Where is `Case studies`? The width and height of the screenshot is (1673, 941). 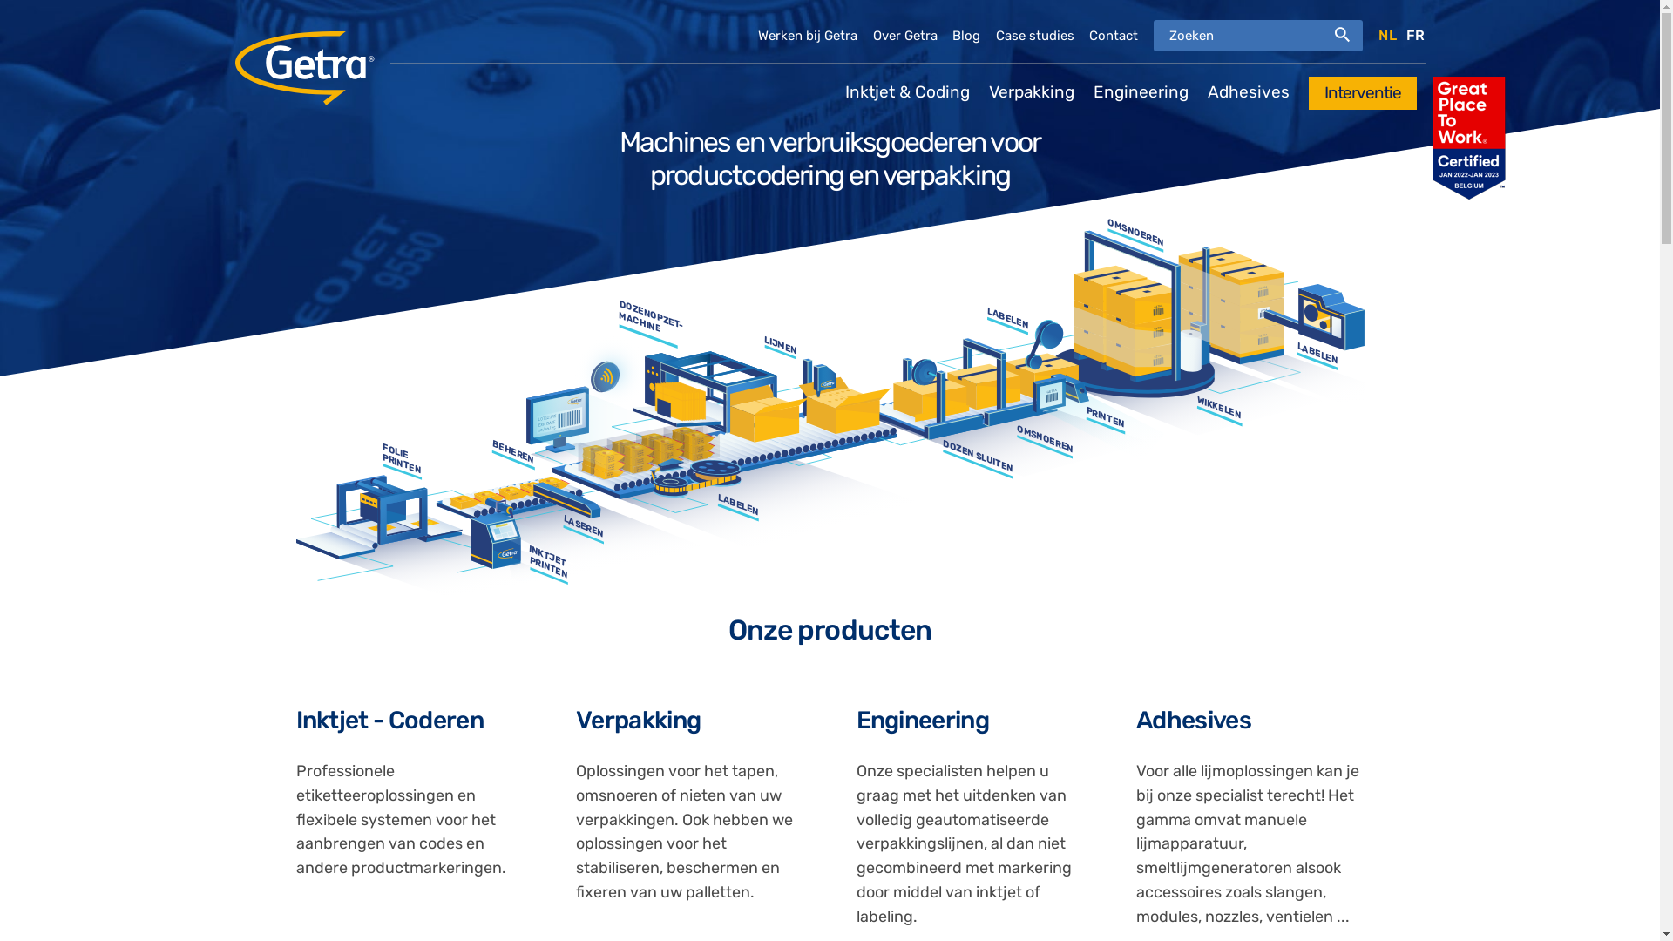 Case studies is located at coordinates (1035, 36).